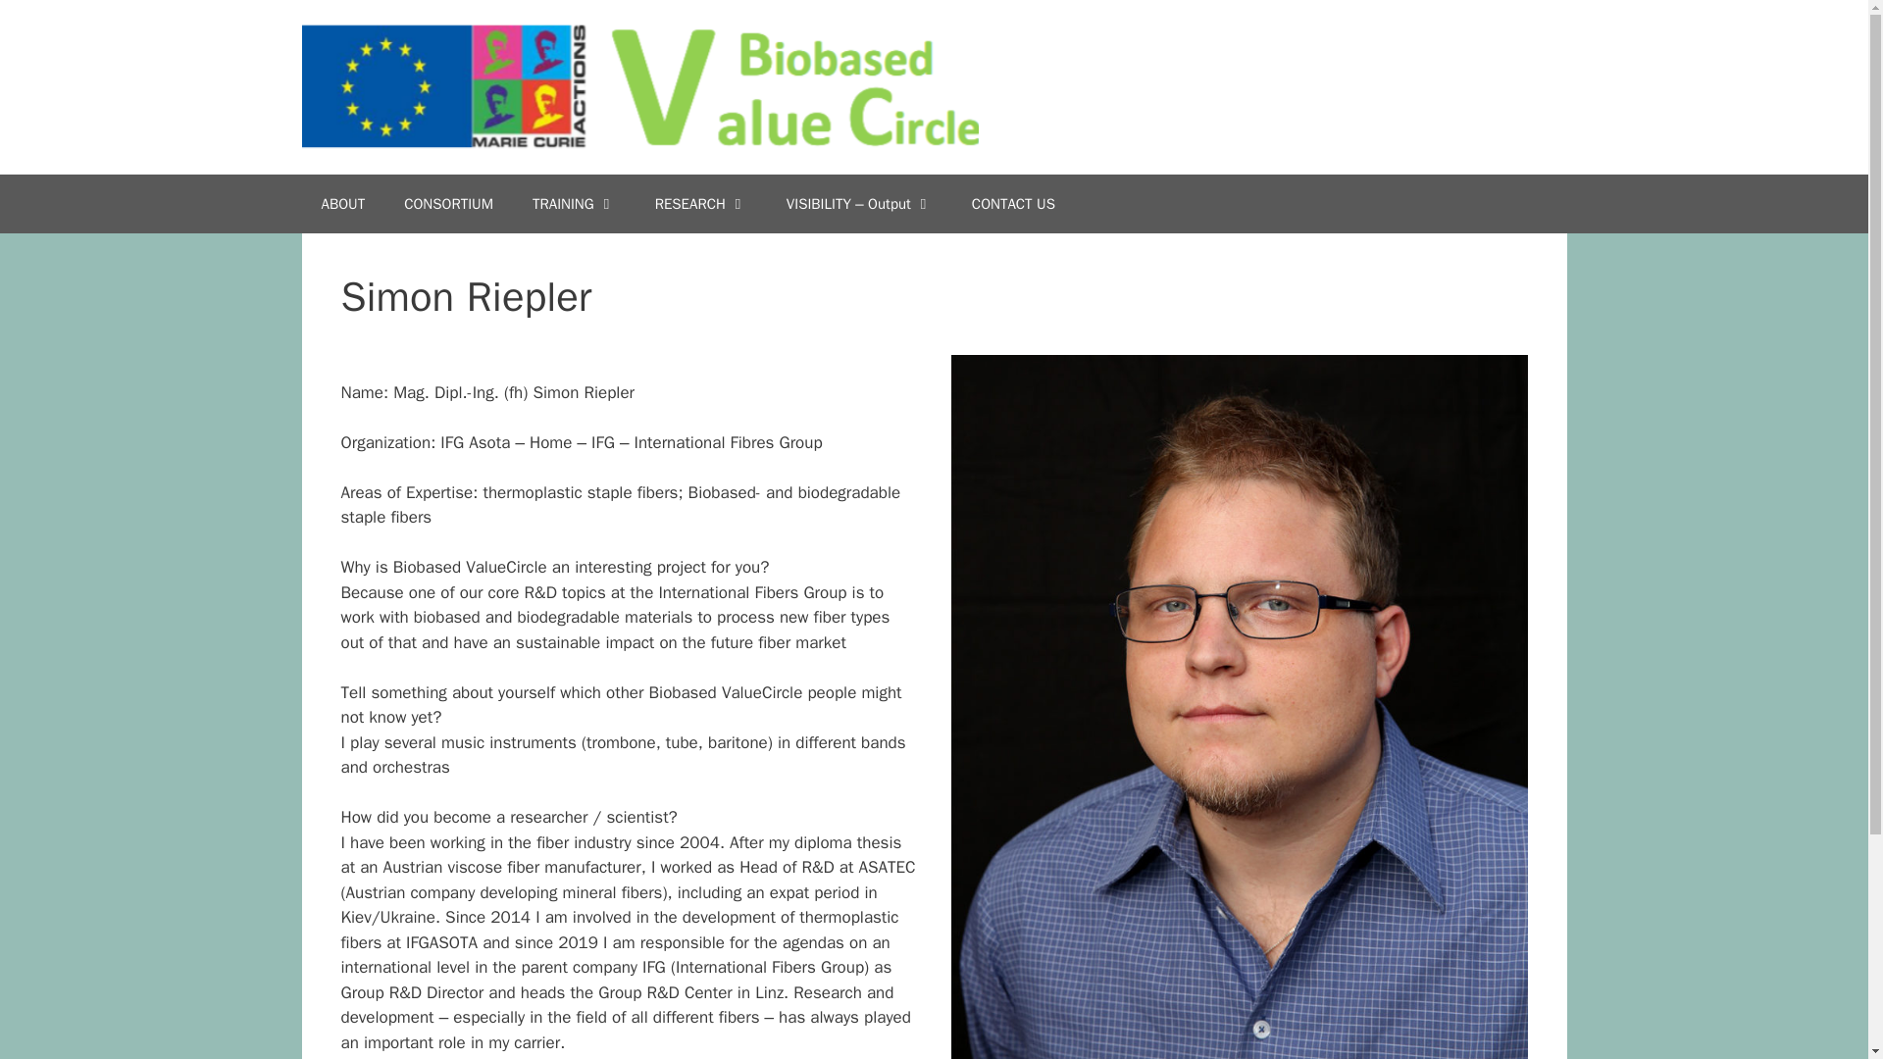 This screenshot has height=1059, width=1883. What do you see at coordinates (700, 204) in the screenshot?
I see `RESEARCH` at bounding box center [700, 204].